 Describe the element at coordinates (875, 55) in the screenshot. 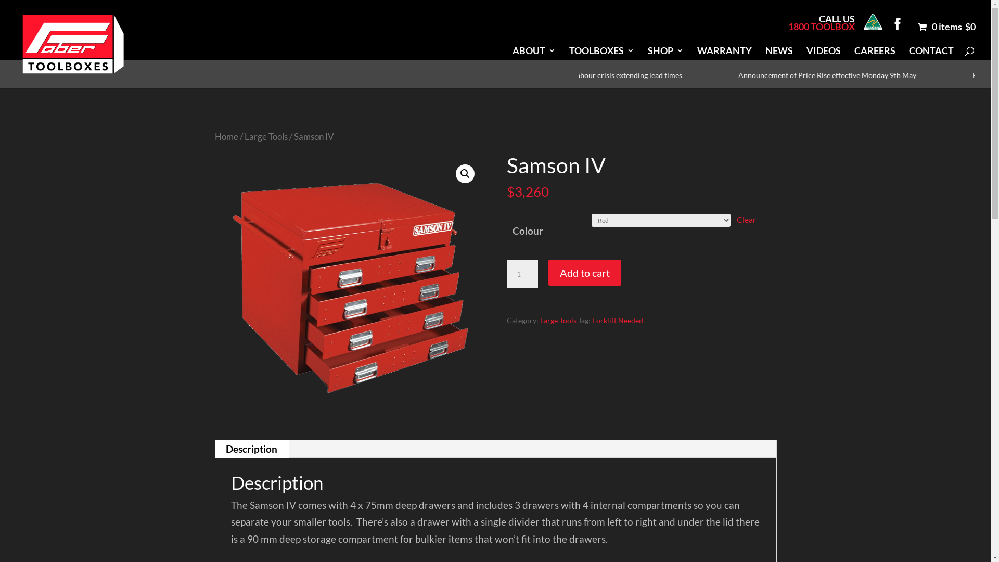

I see `CAREERS` at that location.